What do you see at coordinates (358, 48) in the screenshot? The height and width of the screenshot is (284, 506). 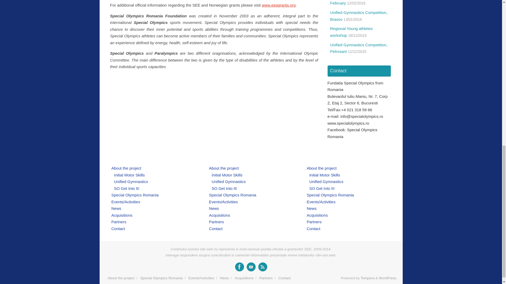 I see `Unified Gymnastics Competition, Petrosani` at bounding box center [358, 48].